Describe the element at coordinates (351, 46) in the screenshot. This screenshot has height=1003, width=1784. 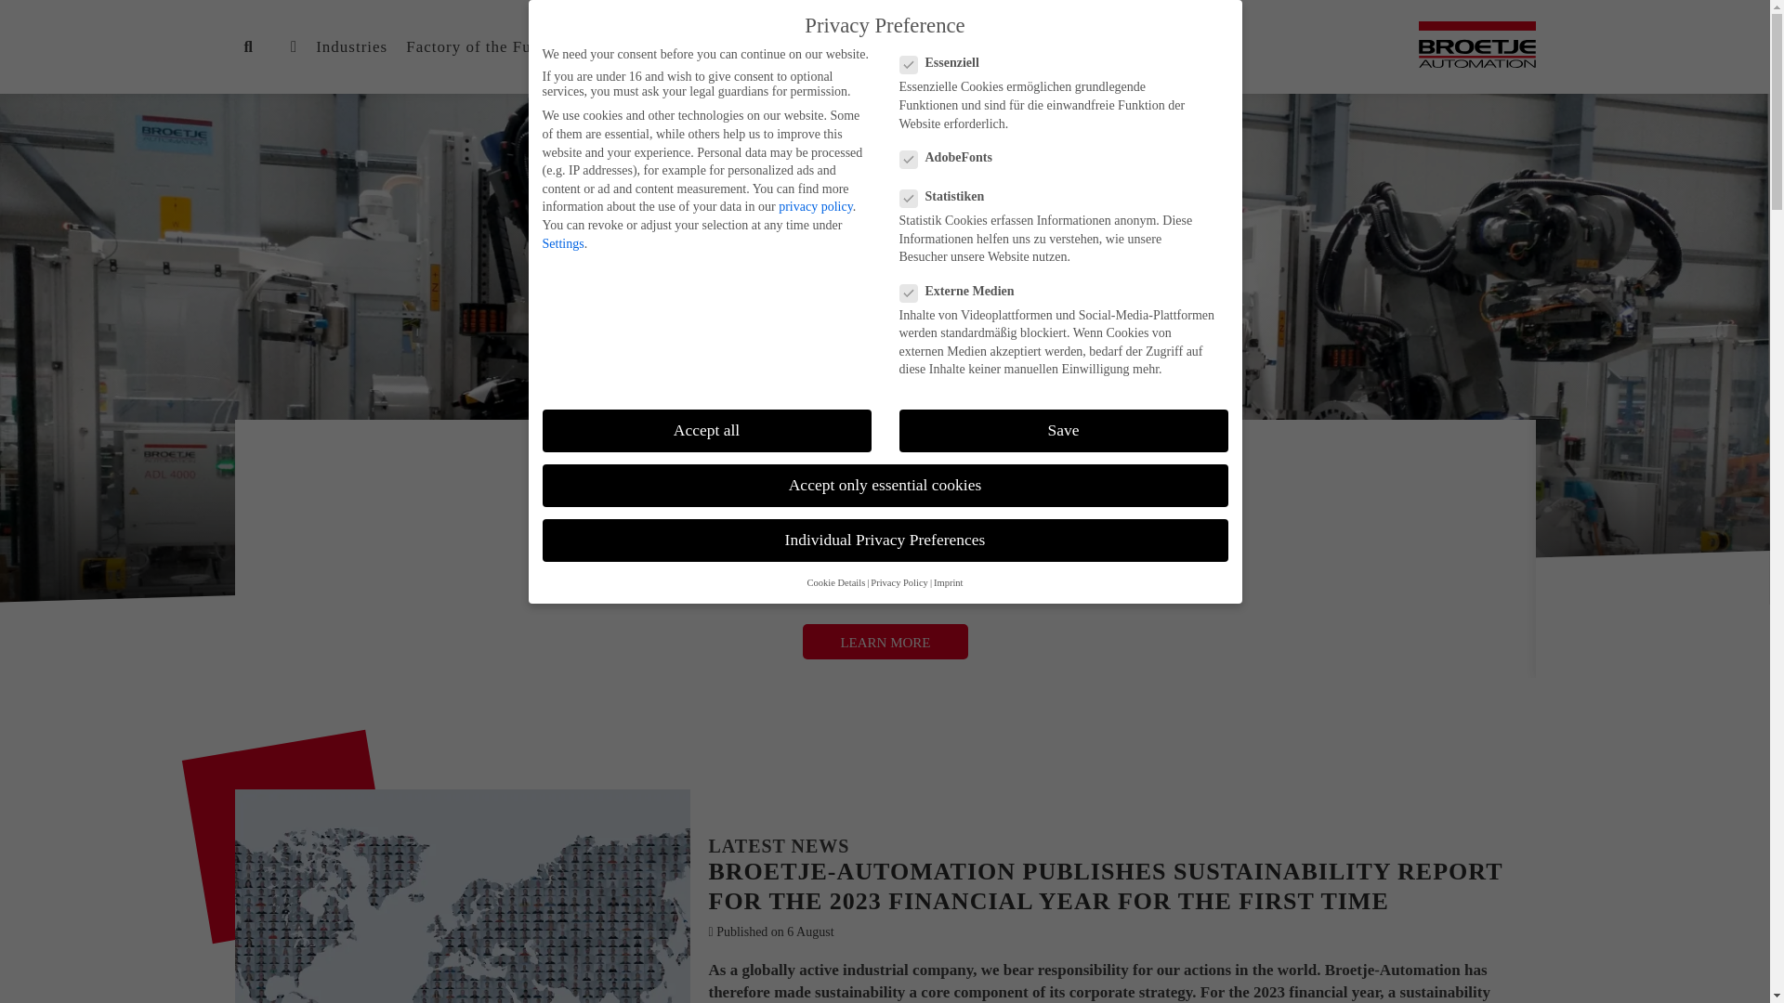
I see `Industries` at that location.